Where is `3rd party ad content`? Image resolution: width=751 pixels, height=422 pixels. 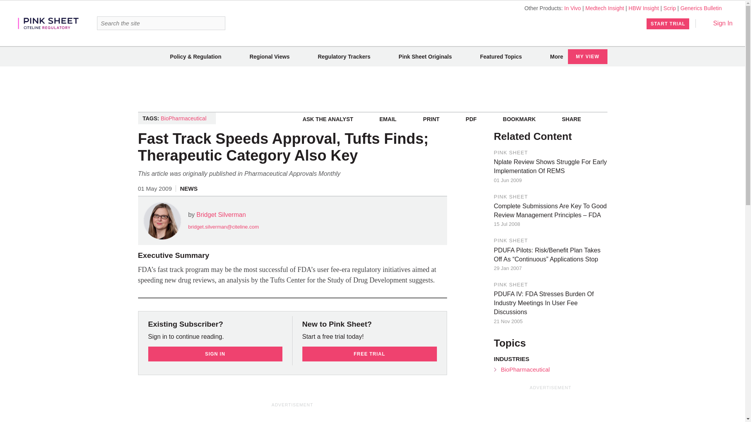 3rd party ad content is located at coordinates (552, 407).